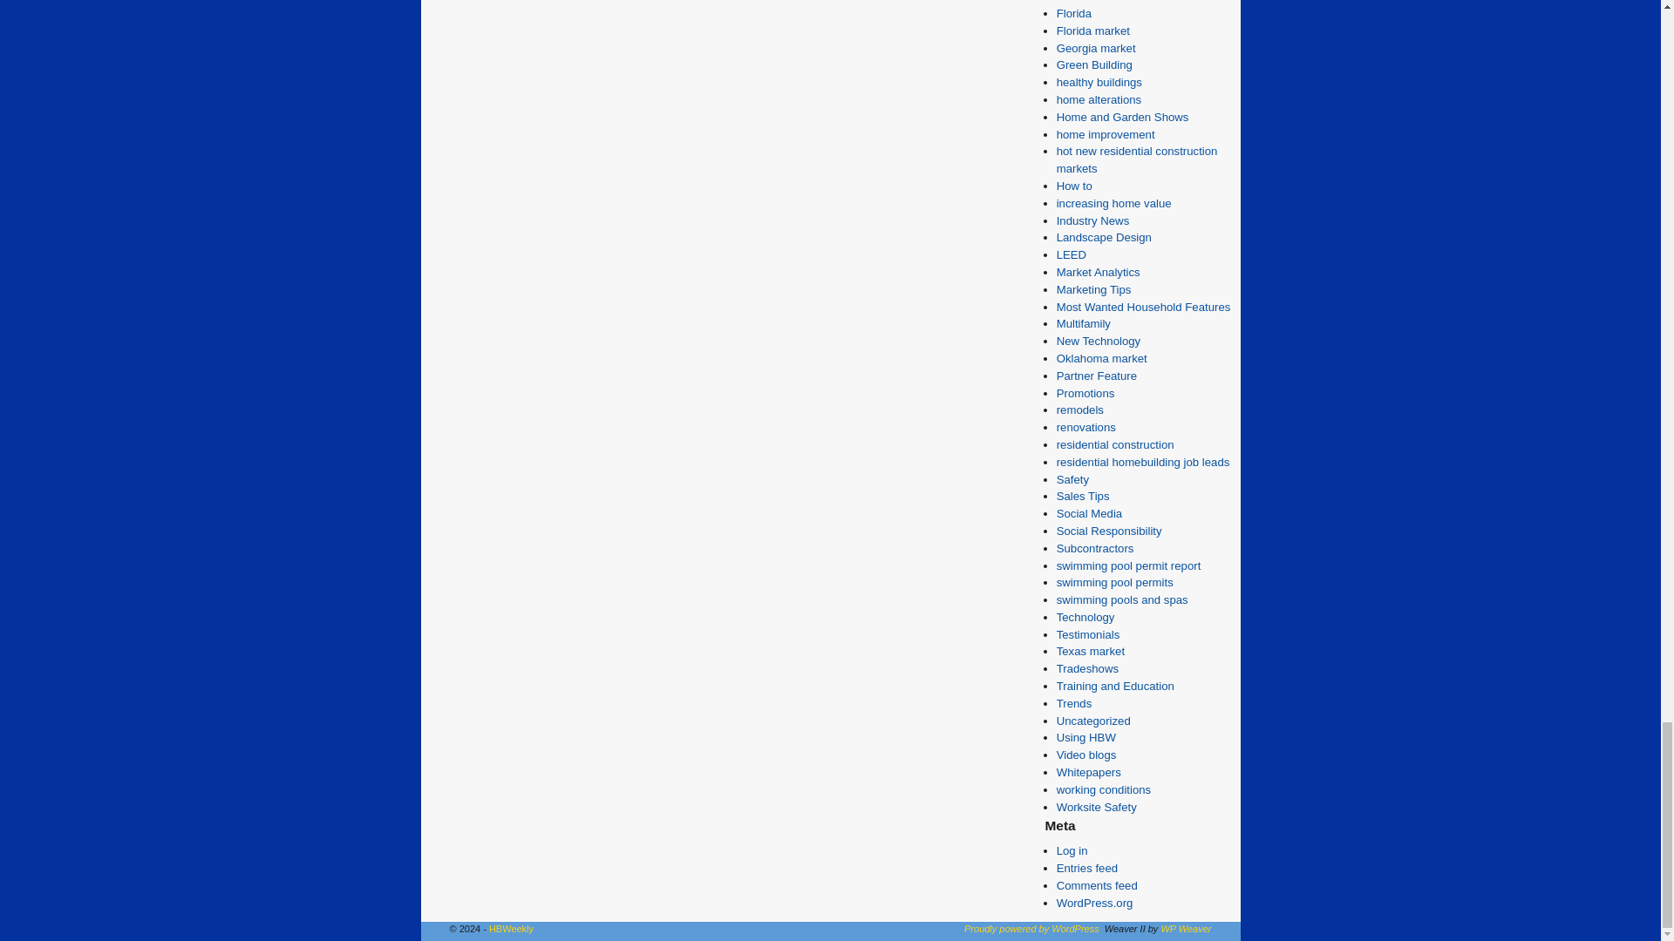  What do you see at coordinates (1086, 737) in the screenshot?
I see `How to use HBWeekly ` at bounding box center [1086, 737].